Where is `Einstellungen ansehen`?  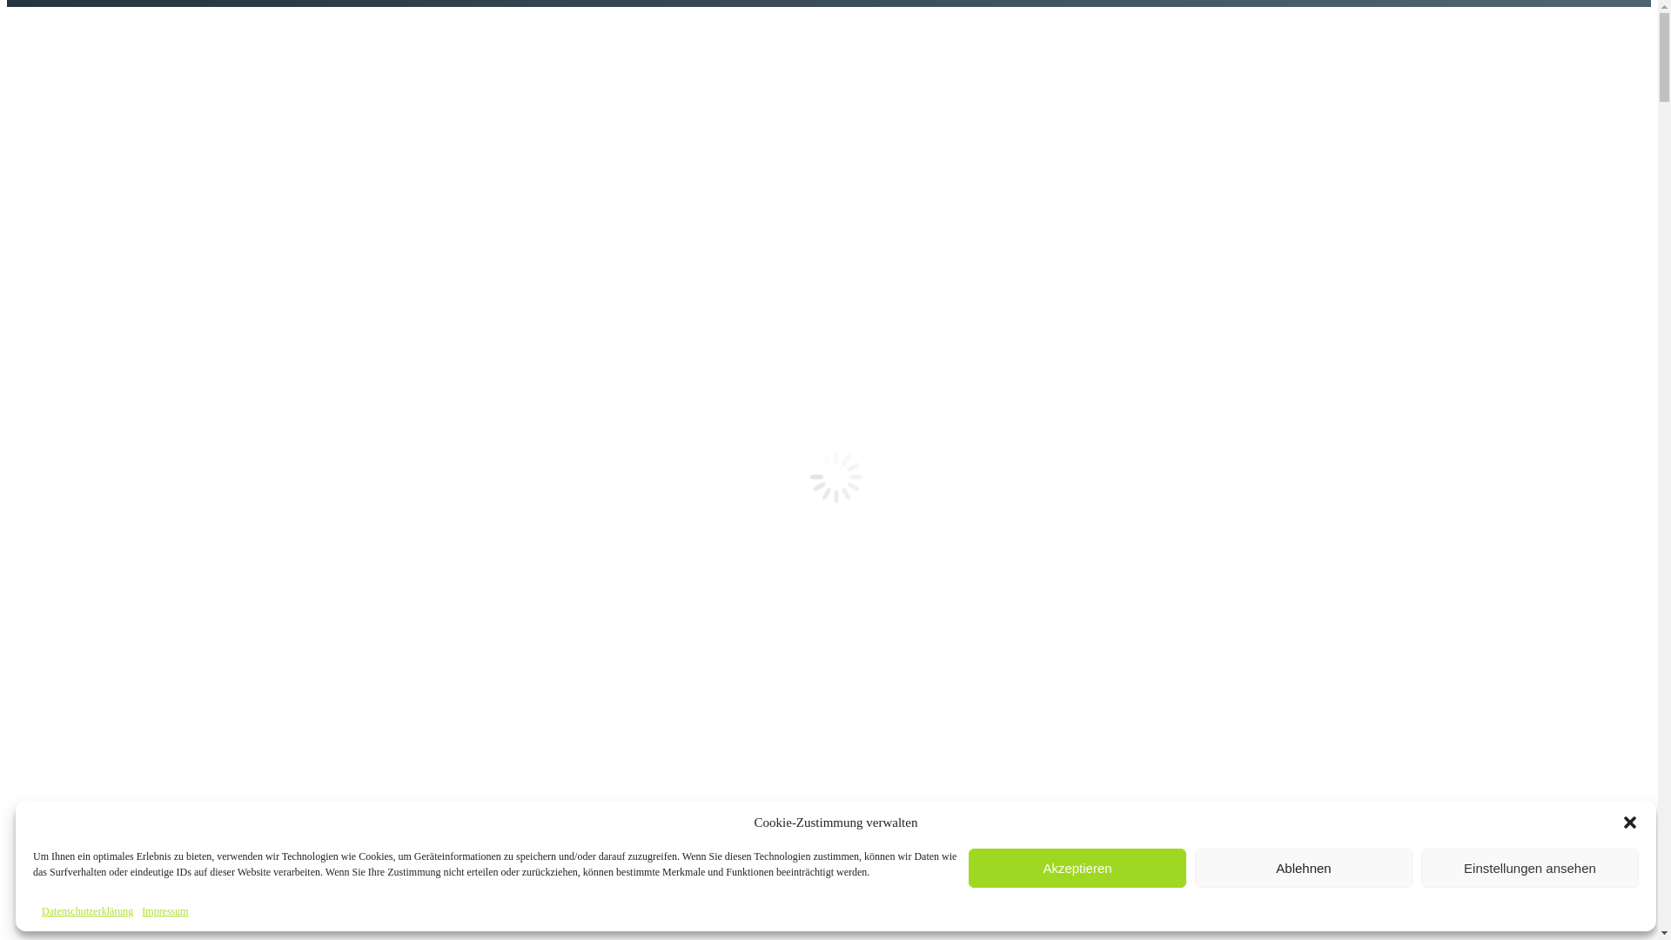
Einstellungen ansehen is located at coordinates (1530, 869).